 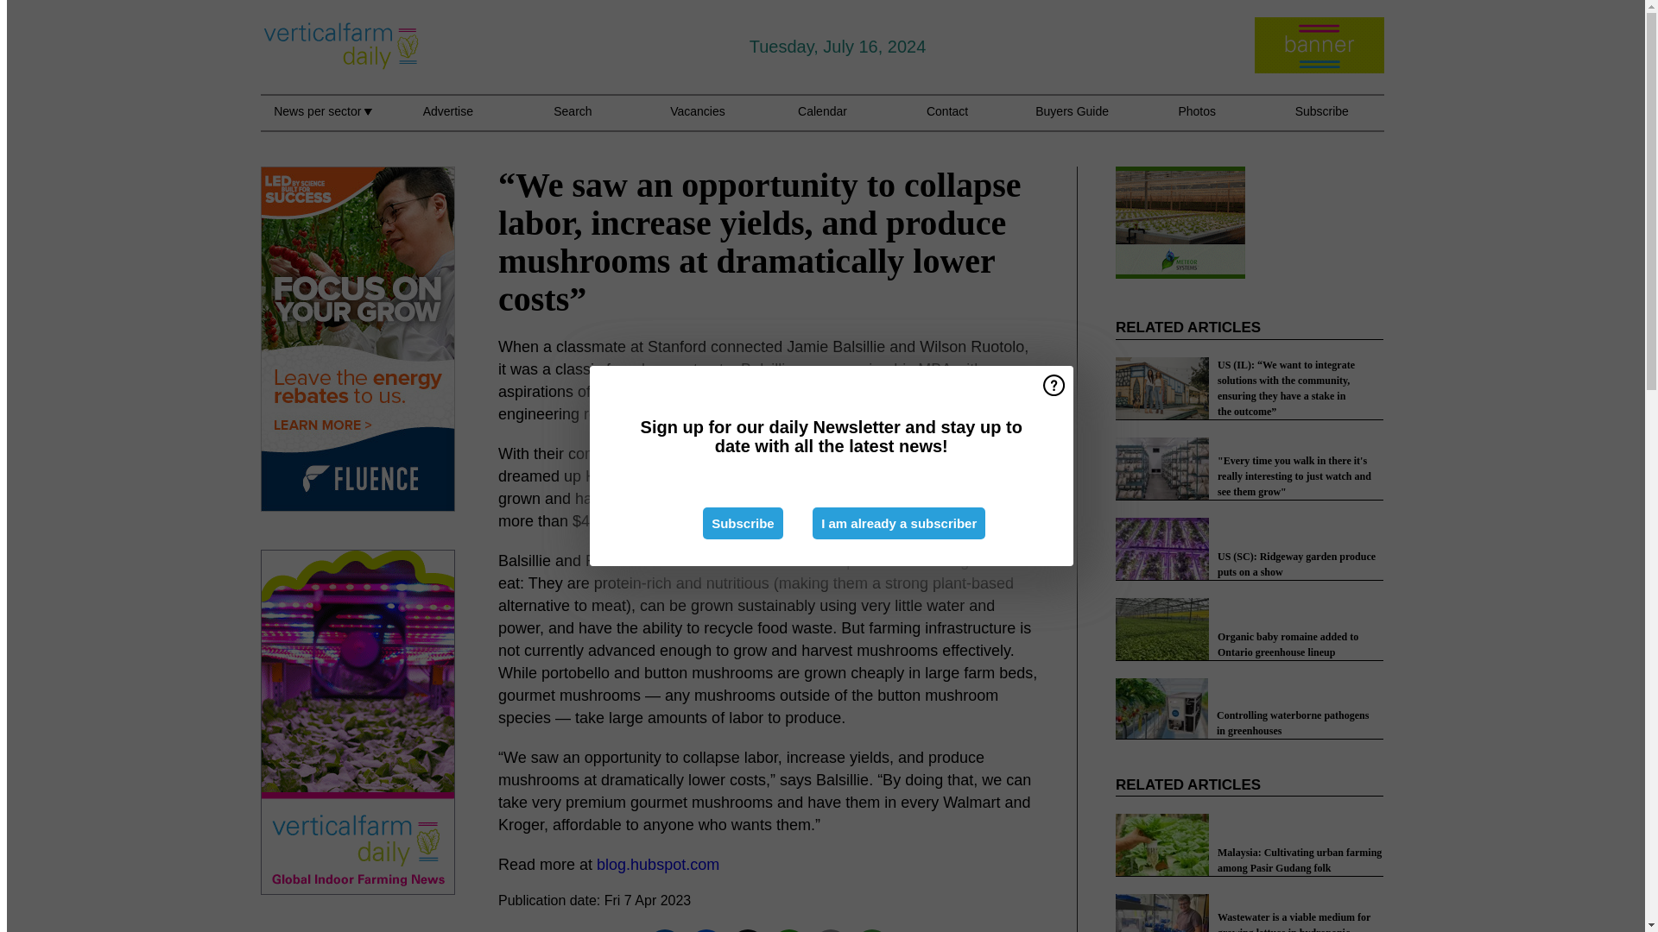 I want to click on News per sector, so click(x=322, y=121).